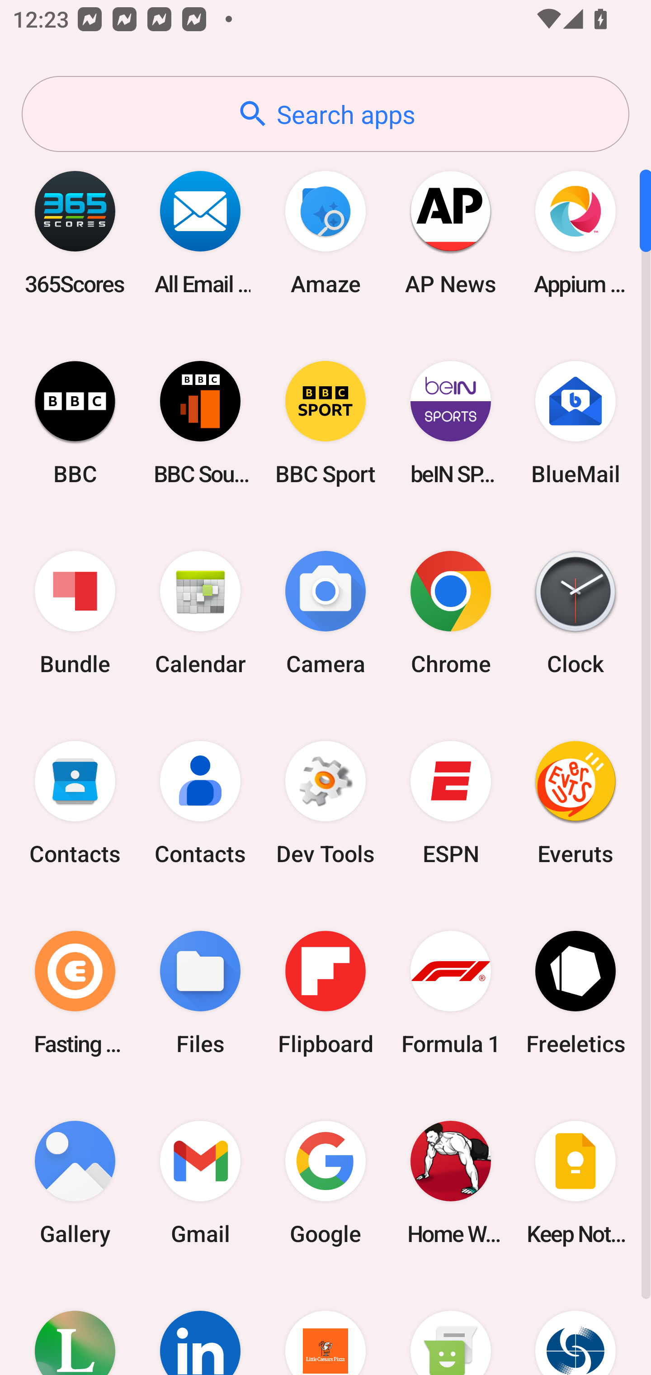  I want to click on Bundle, so click(75, 613).